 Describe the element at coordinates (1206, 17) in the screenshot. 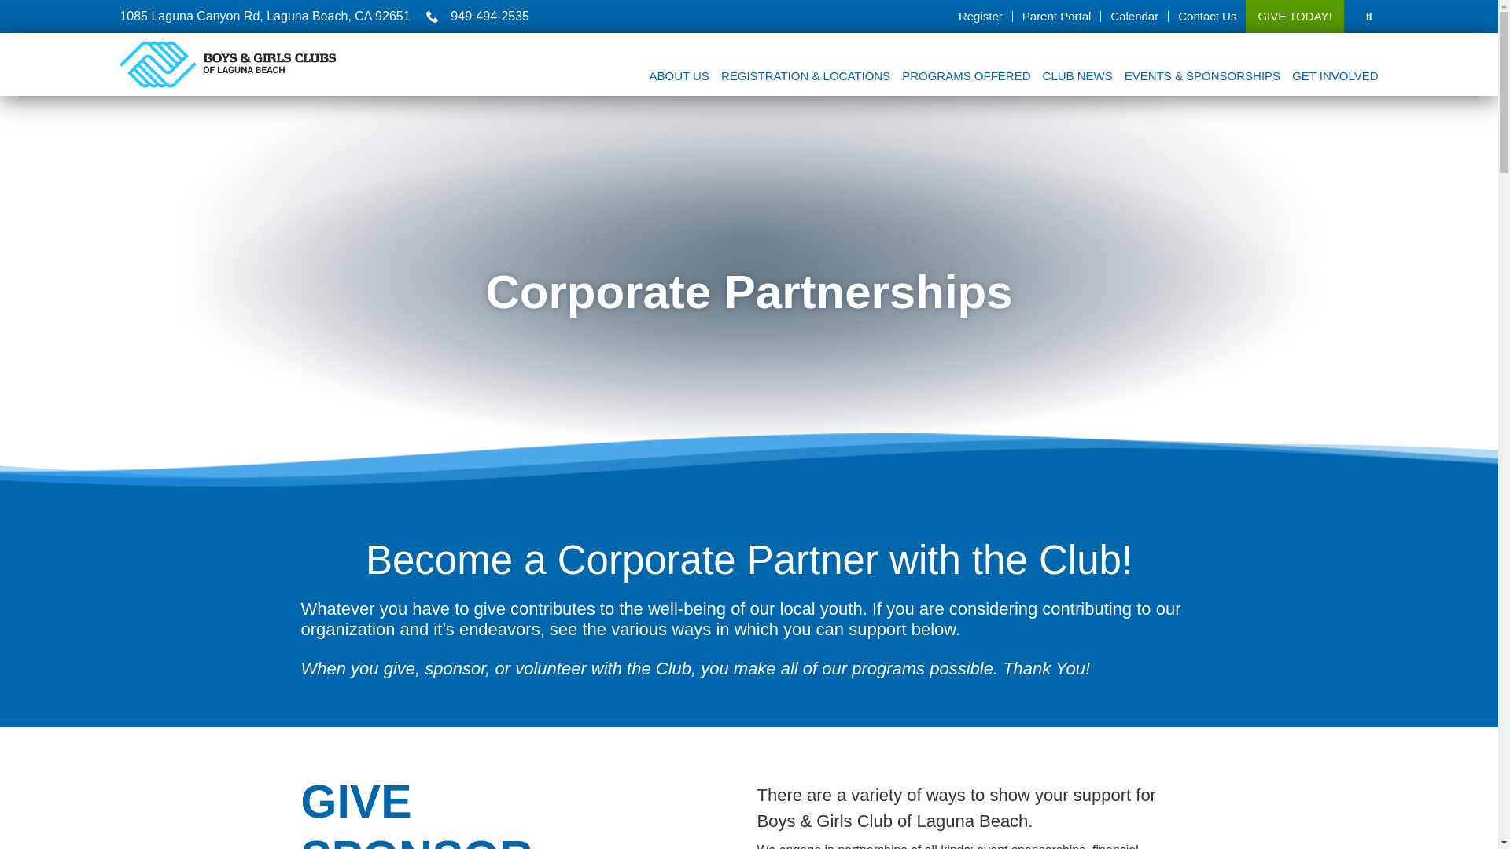

I see `Contact Us` at that location.